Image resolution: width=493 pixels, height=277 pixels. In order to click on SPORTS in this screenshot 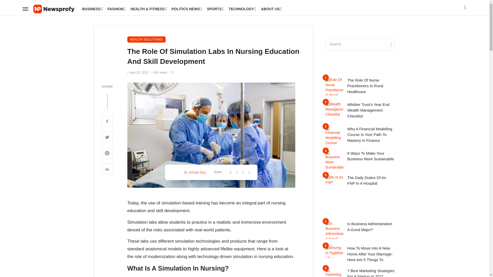, I will do `click(215, 9)`.